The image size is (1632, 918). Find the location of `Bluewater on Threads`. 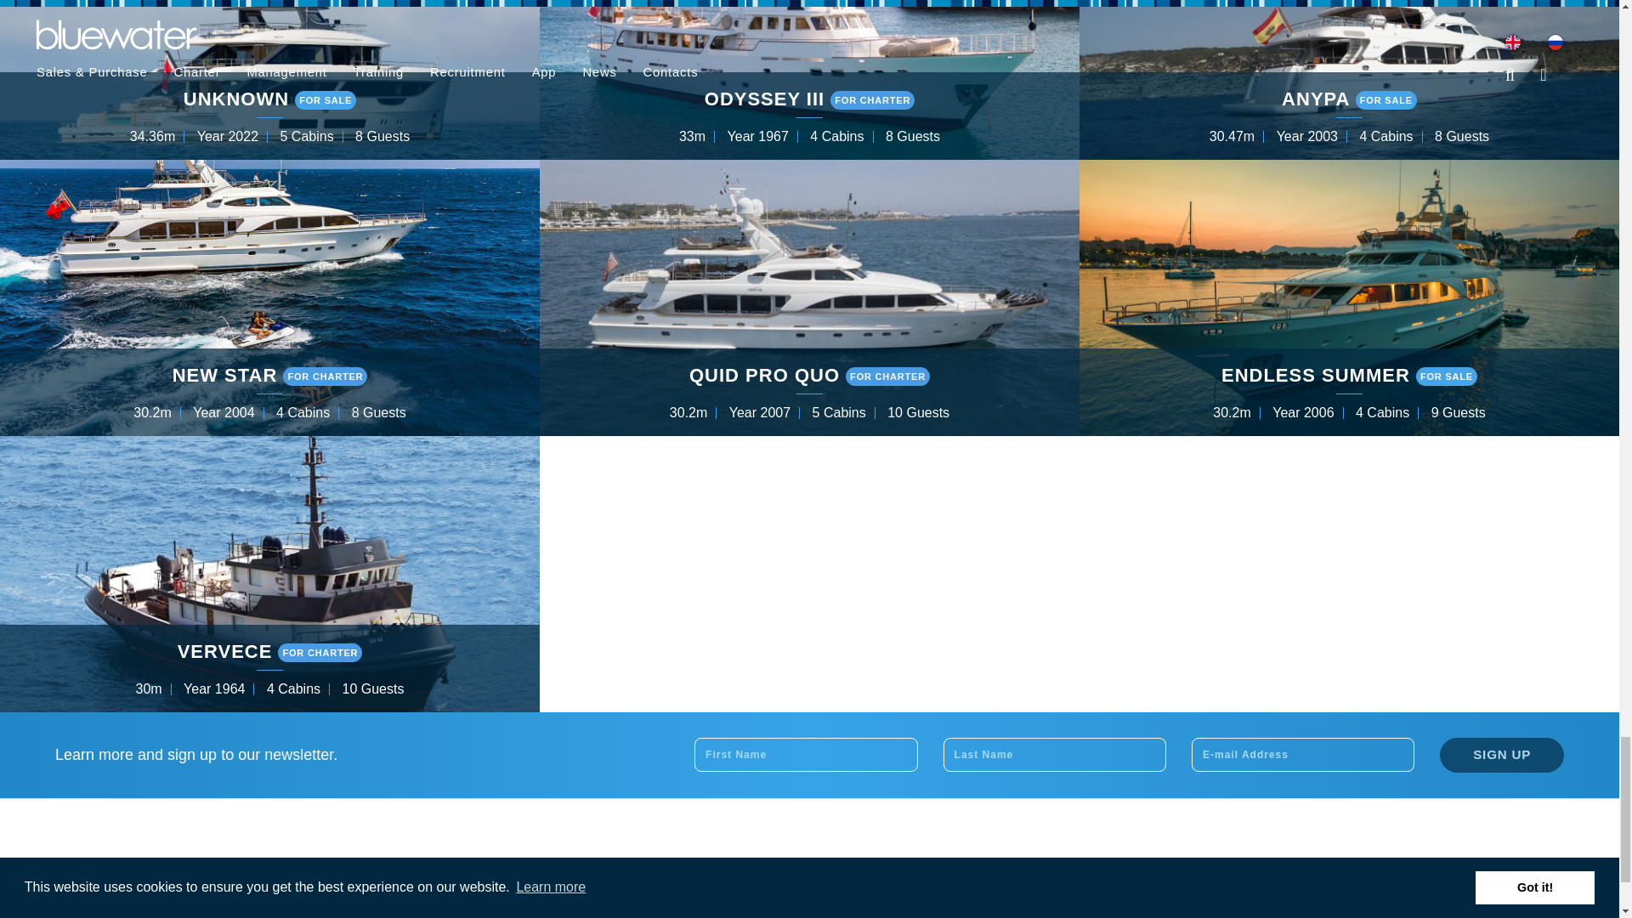

Bluewater on Threads is located at coordinates (1235, 873).